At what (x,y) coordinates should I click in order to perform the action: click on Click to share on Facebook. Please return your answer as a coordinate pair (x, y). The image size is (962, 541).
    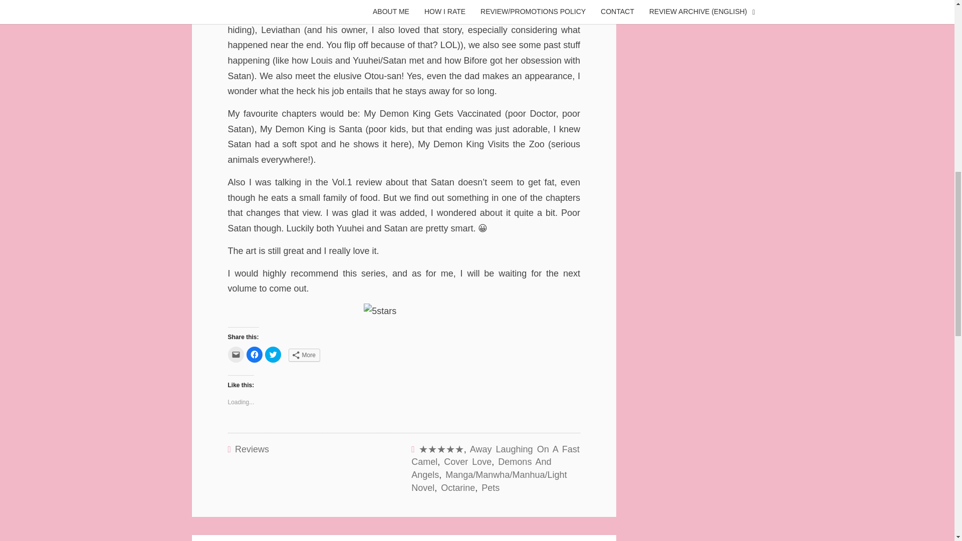
    Looking at the image, I should click on (255, 355).